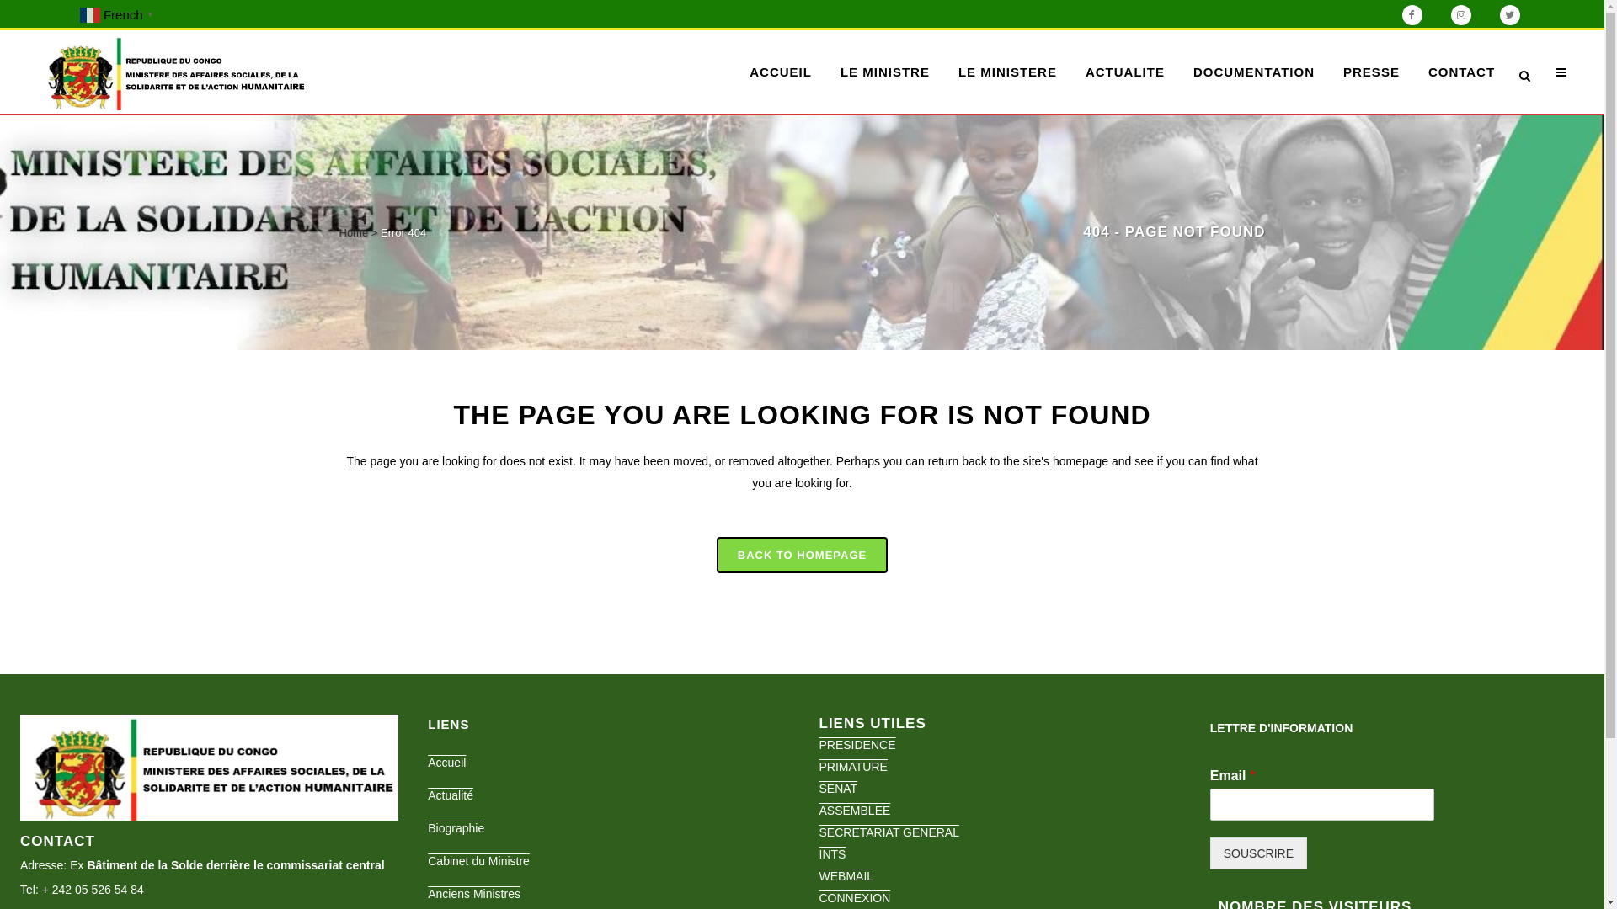 The width and height of the screenshot is (1617, 909). Describe the element at coordinates (854, 811) in the screenshot. I see `ASSEMBLEE` at that location.